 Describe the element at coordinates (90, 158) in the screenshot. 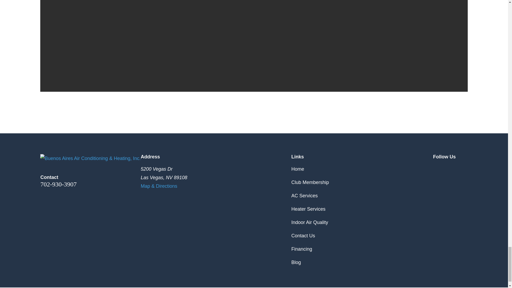

I see `Home` at that location.